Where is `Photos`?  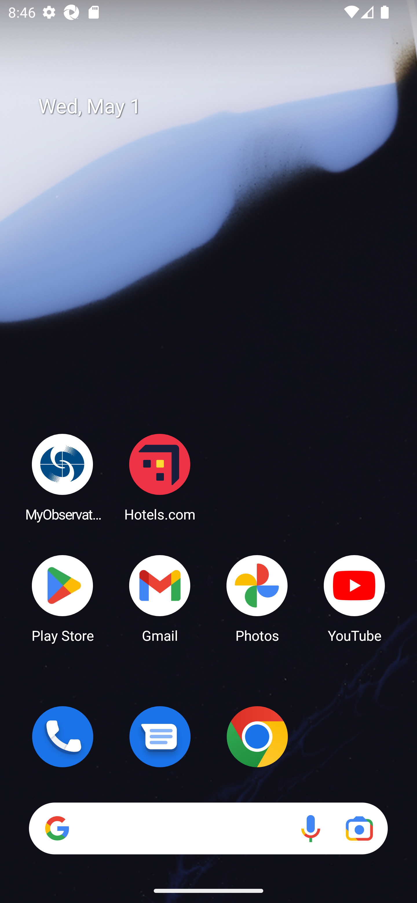 Photos is located at coordinates (257, 598).